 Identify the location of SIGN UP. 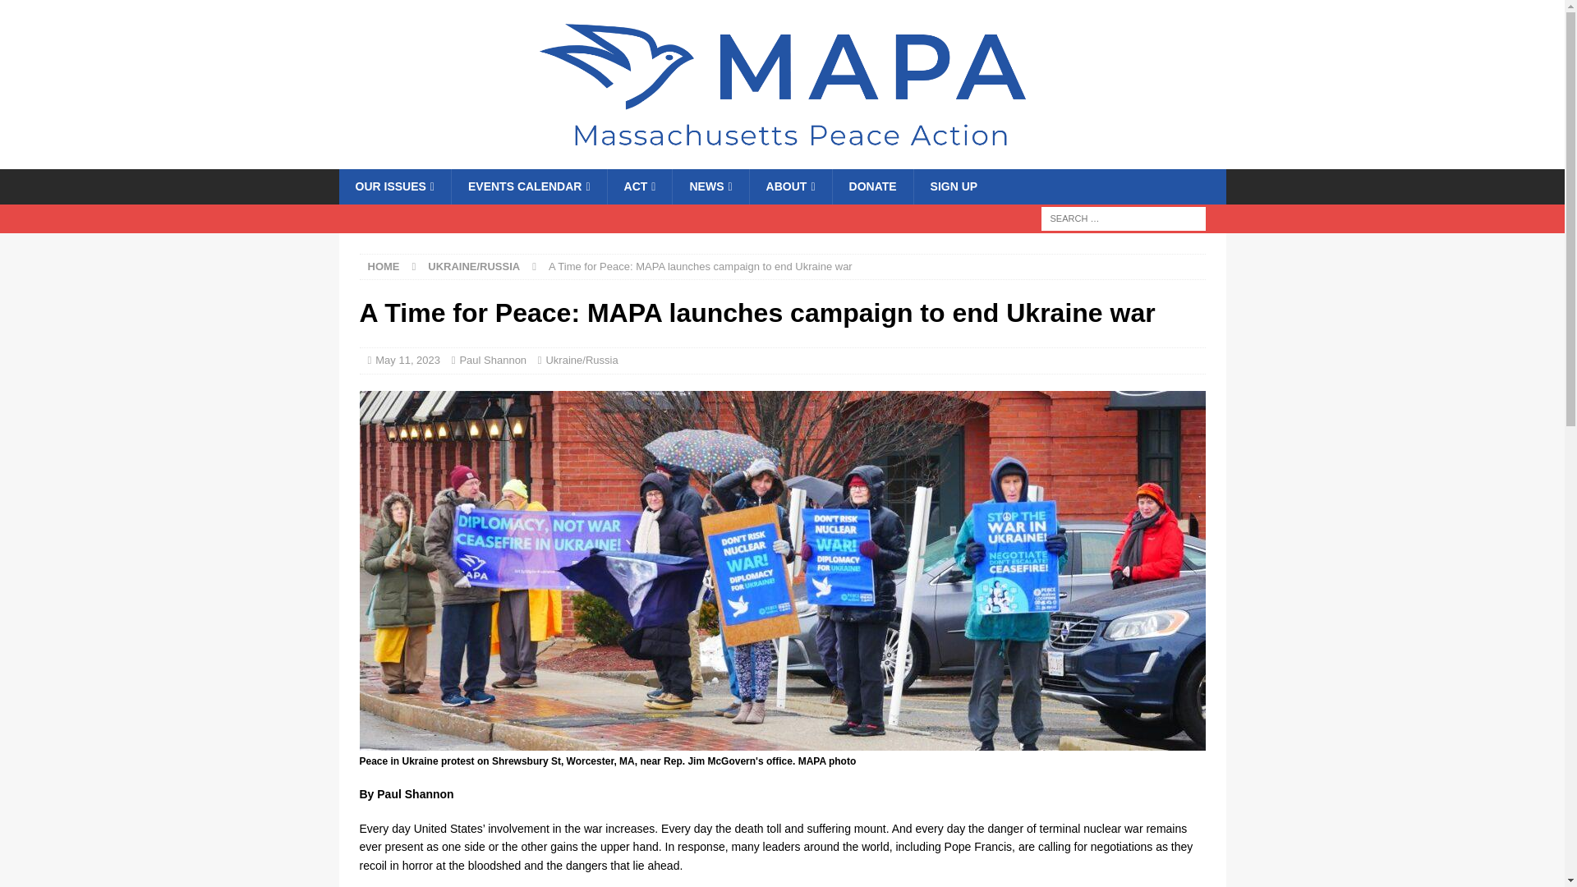
(954, 186).